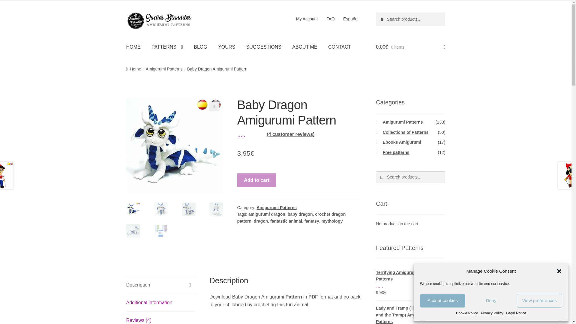  I want to click on YOURS, so click(226, 47).